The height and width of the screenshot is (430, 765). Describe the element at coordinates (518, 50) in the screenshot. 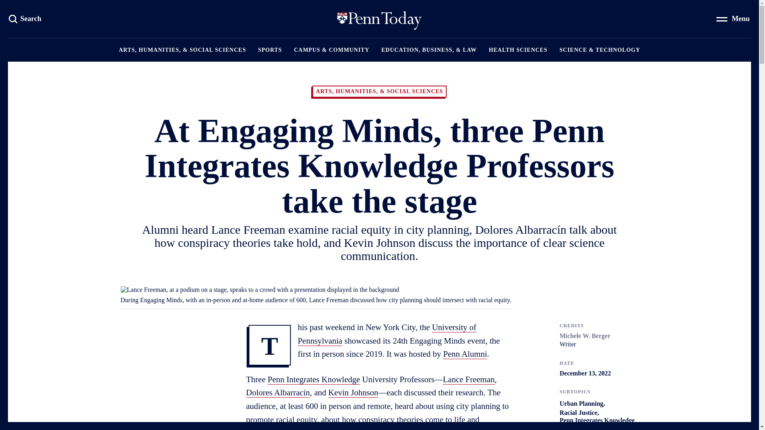

I see `HEALTH SCIENCES` at that location.